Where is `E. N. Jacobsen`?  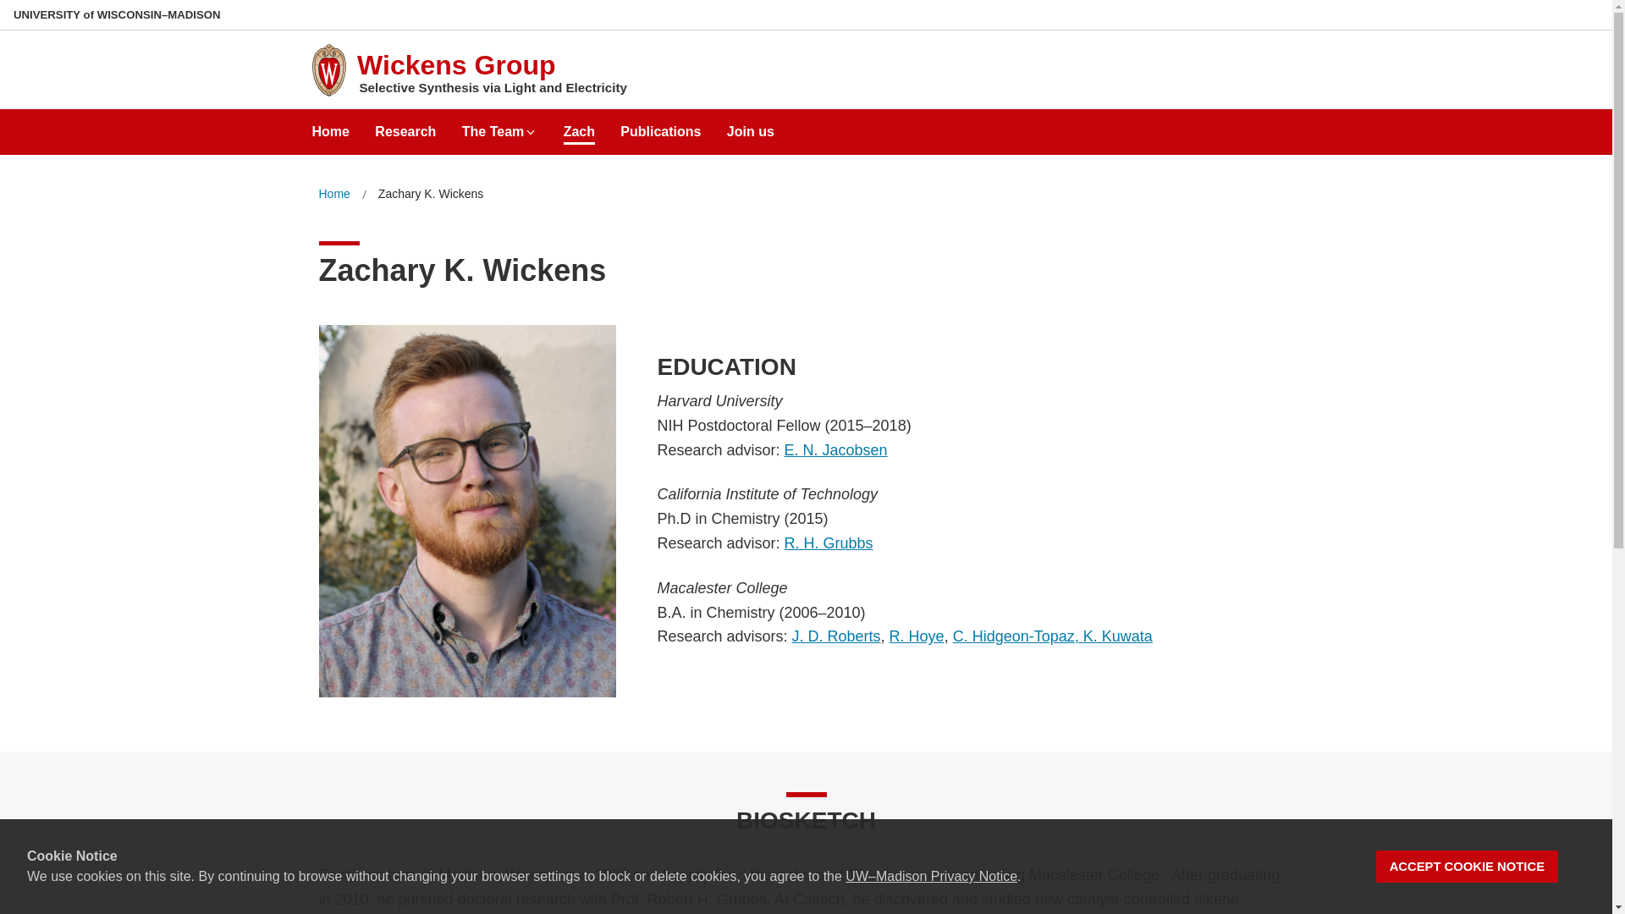
E. N. Jacobsen is located at coordinates (836, 450).